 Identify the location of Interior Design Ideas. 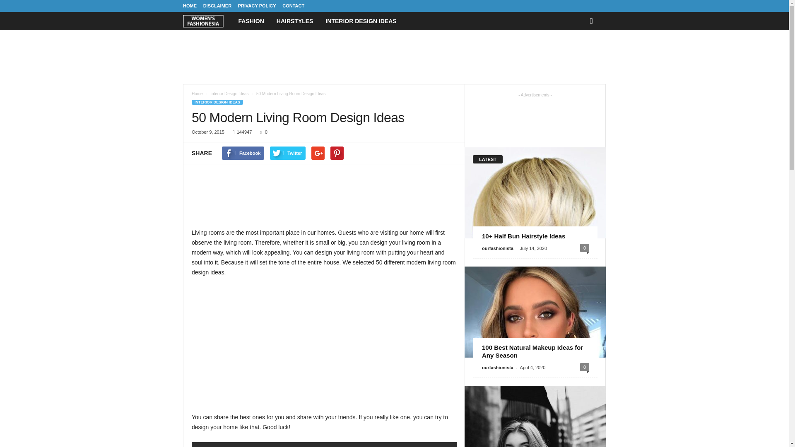
(230, 94).